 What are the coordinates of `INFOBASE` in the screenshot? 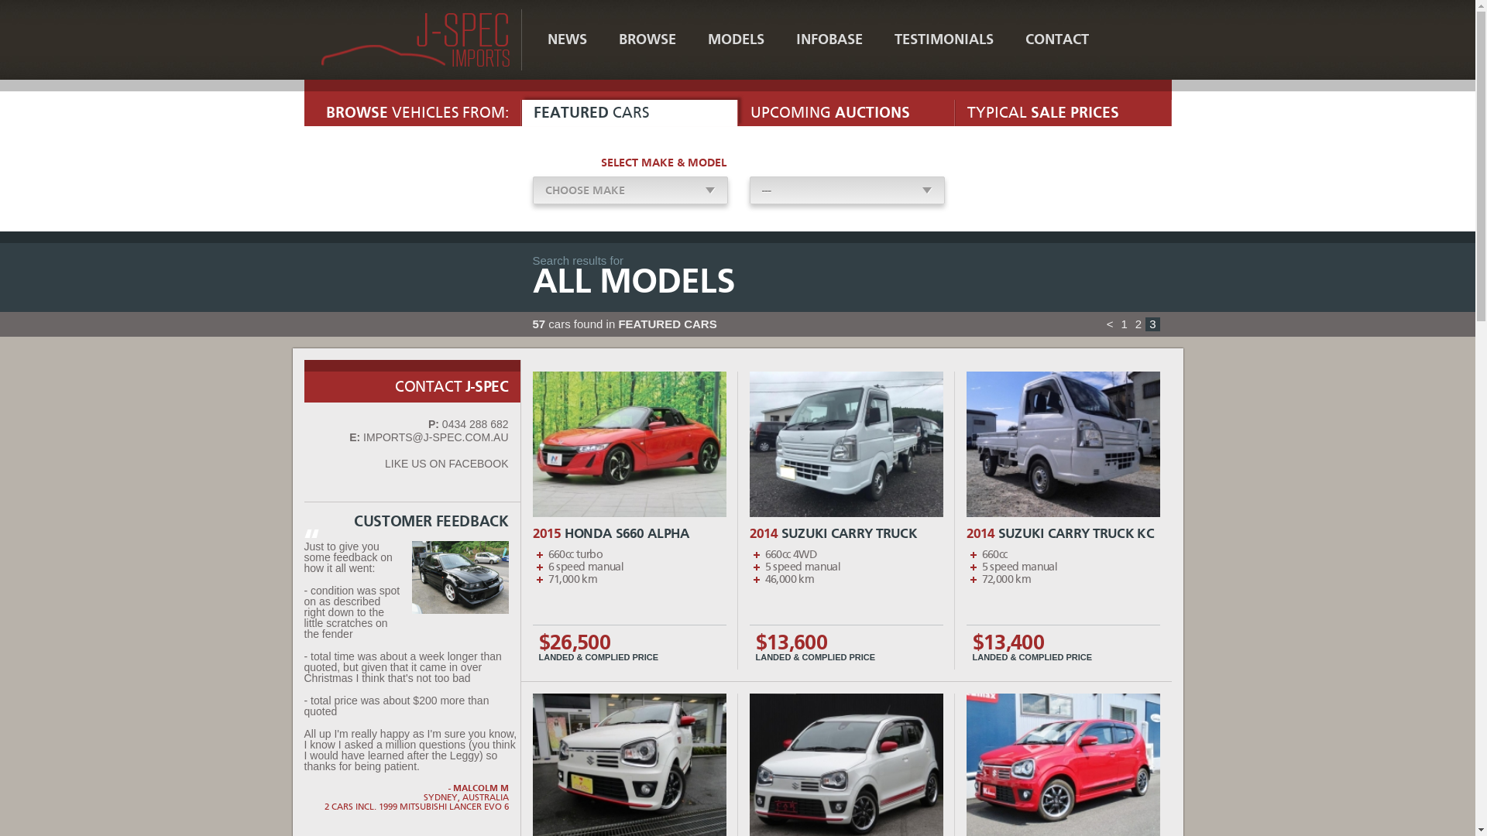 It's located at (829, 39).